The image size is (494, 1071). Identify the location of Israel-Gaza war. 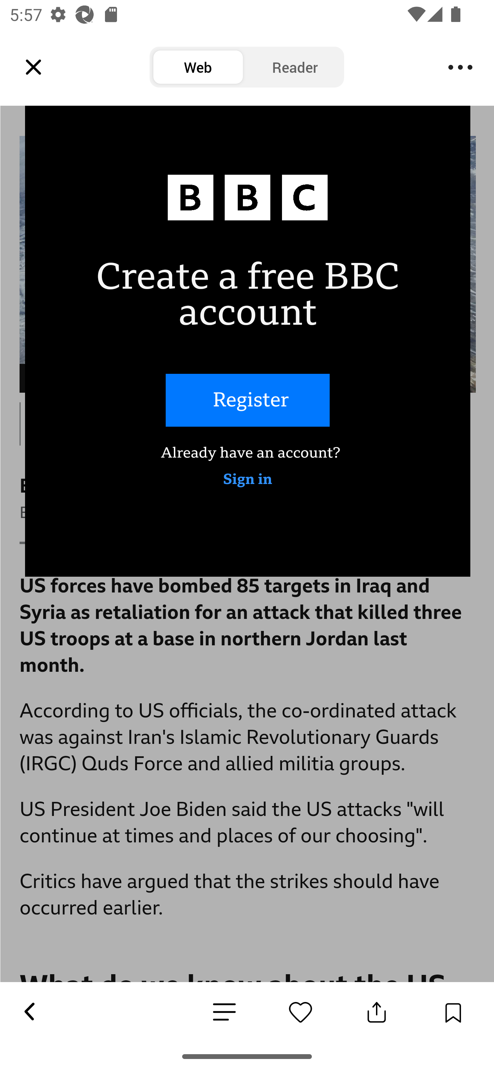
(172, 61).